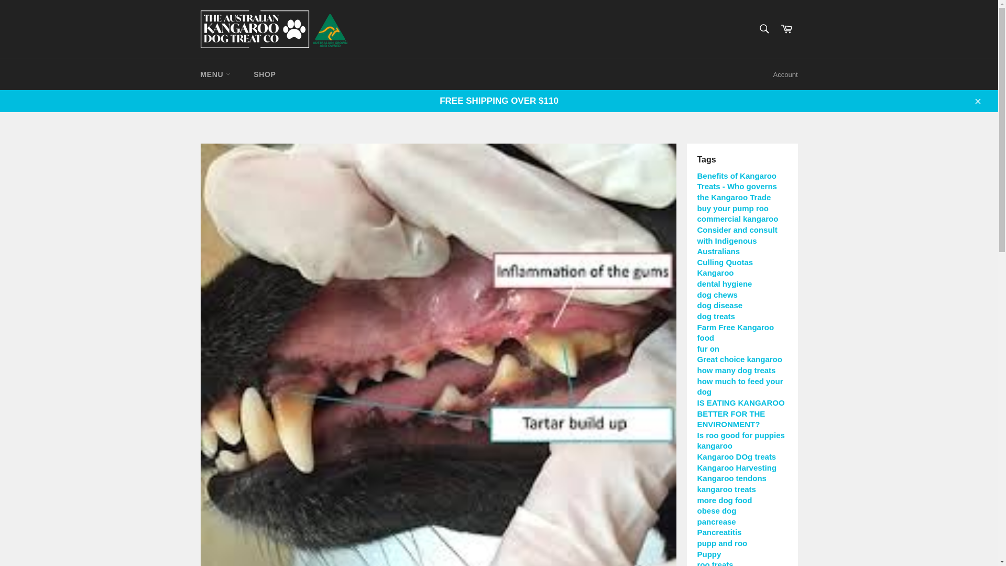 Image resolution: width=1006 pixels, height=566 pixels. What do you see at coordinates (215, 74) in the screenshot?
I see `MENU` at bounding box center [215, 74].